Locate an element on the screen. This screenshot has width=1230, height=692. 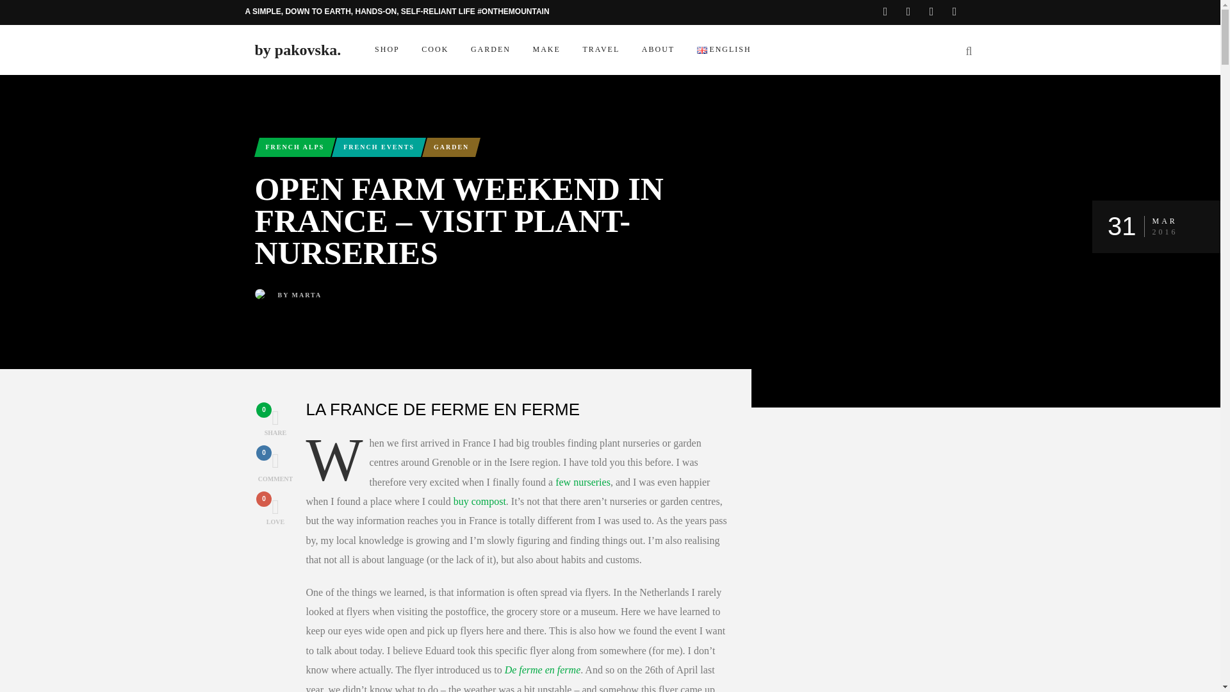
More french alps Posts is located at coordinates (295, 147).